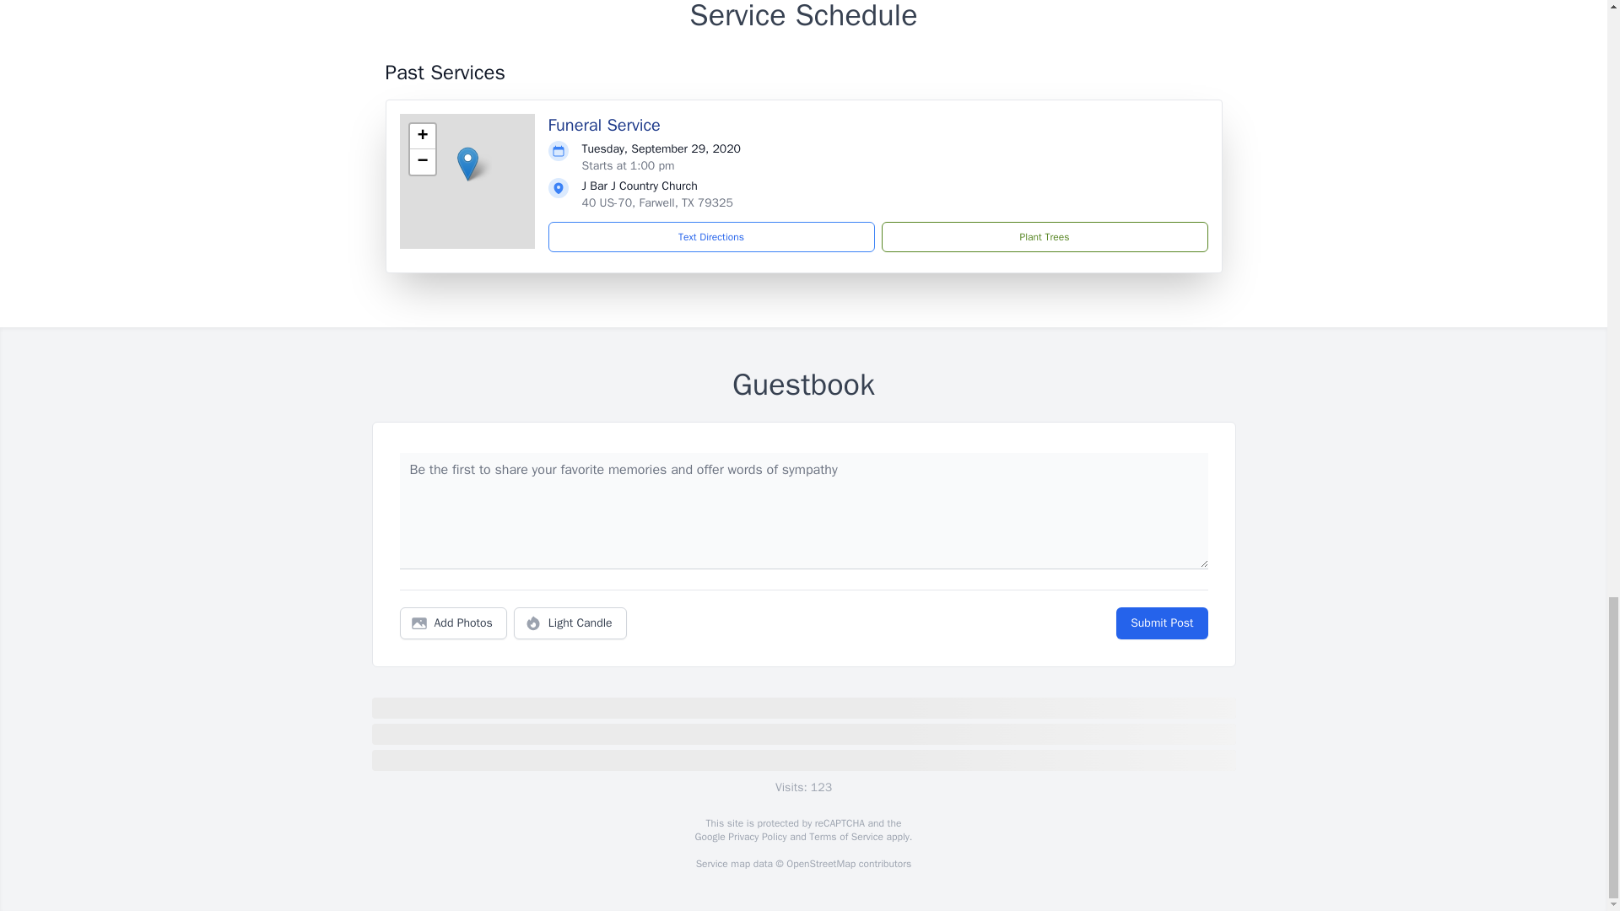  I want to click on 40 US-70, Farwell, TX 79325, so click(657, 202).